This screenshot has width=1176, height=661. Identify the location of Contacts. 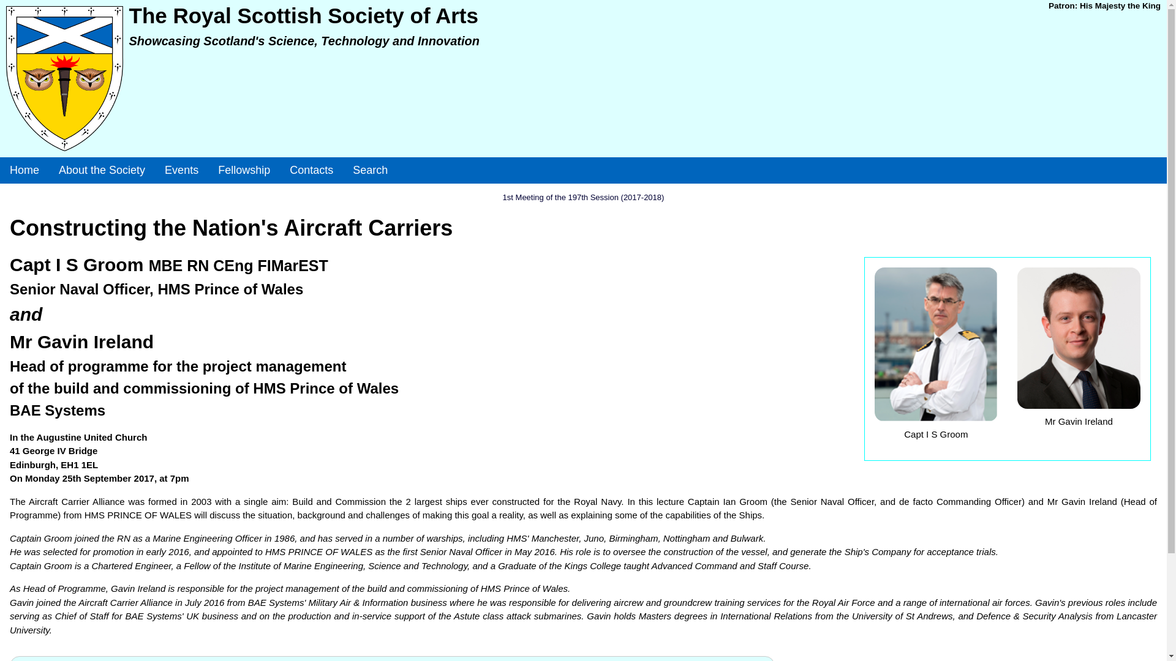
(311, 170).